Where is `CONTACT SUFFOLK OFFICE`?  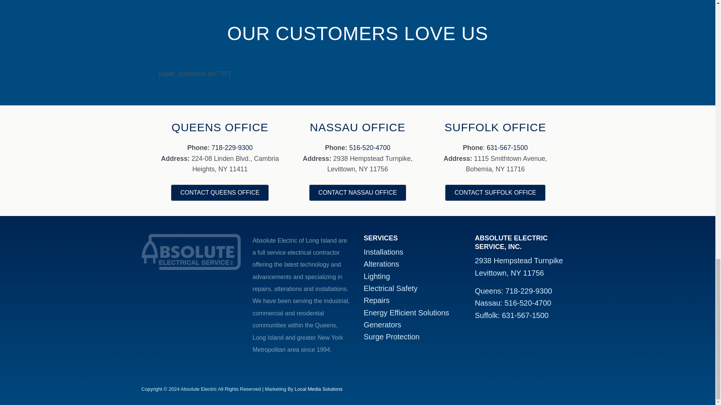
CONTACT SUFFOLK OFFICE is located at coordinates (529, 291).